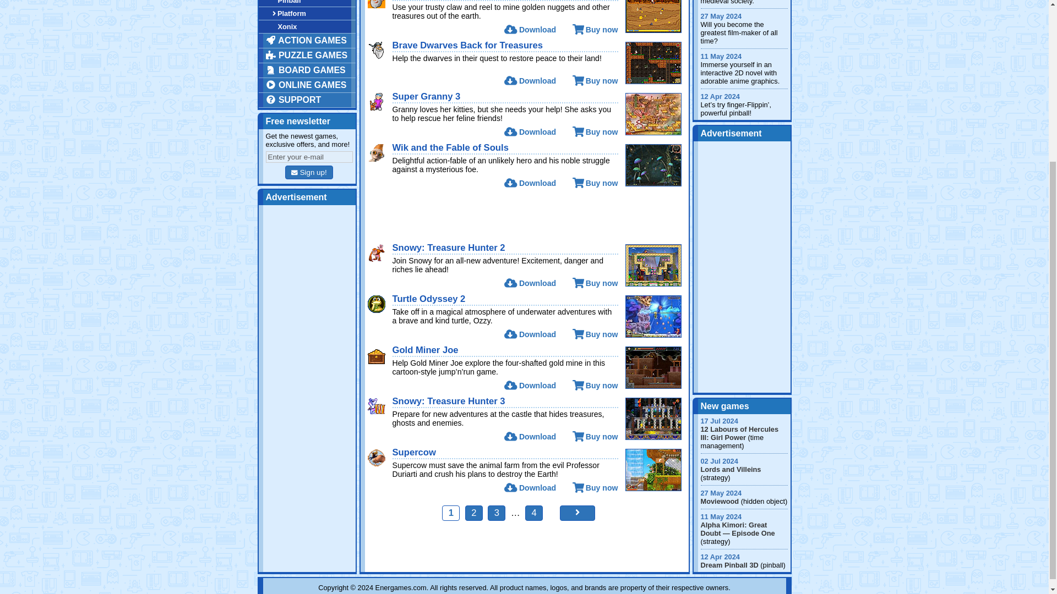 The height and width of the screenshot is (594, 1057). What do you see at coordinates (596, 30) in the screenshot?
I see `Buy now` at bounding box center [596, 30].